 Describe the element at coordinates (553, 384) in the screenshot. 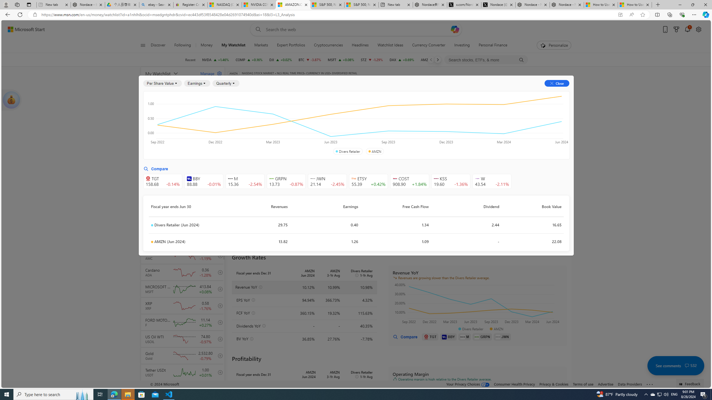

I see `Privacy & Cookies` at that location.